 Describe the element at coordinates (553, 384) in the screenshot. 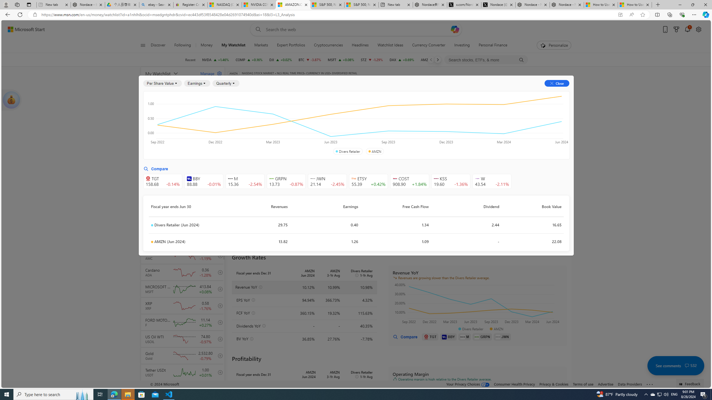

I see `Privacy & Cookies` at that location.